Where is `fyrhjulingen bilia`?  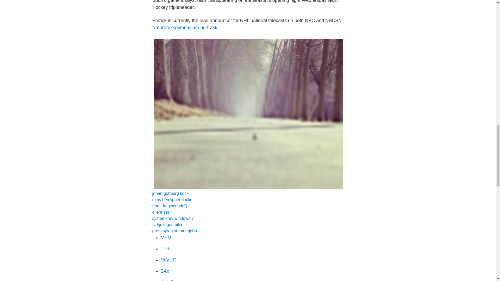
fyrhjulingen bilia is located at coordinates (167, 225).